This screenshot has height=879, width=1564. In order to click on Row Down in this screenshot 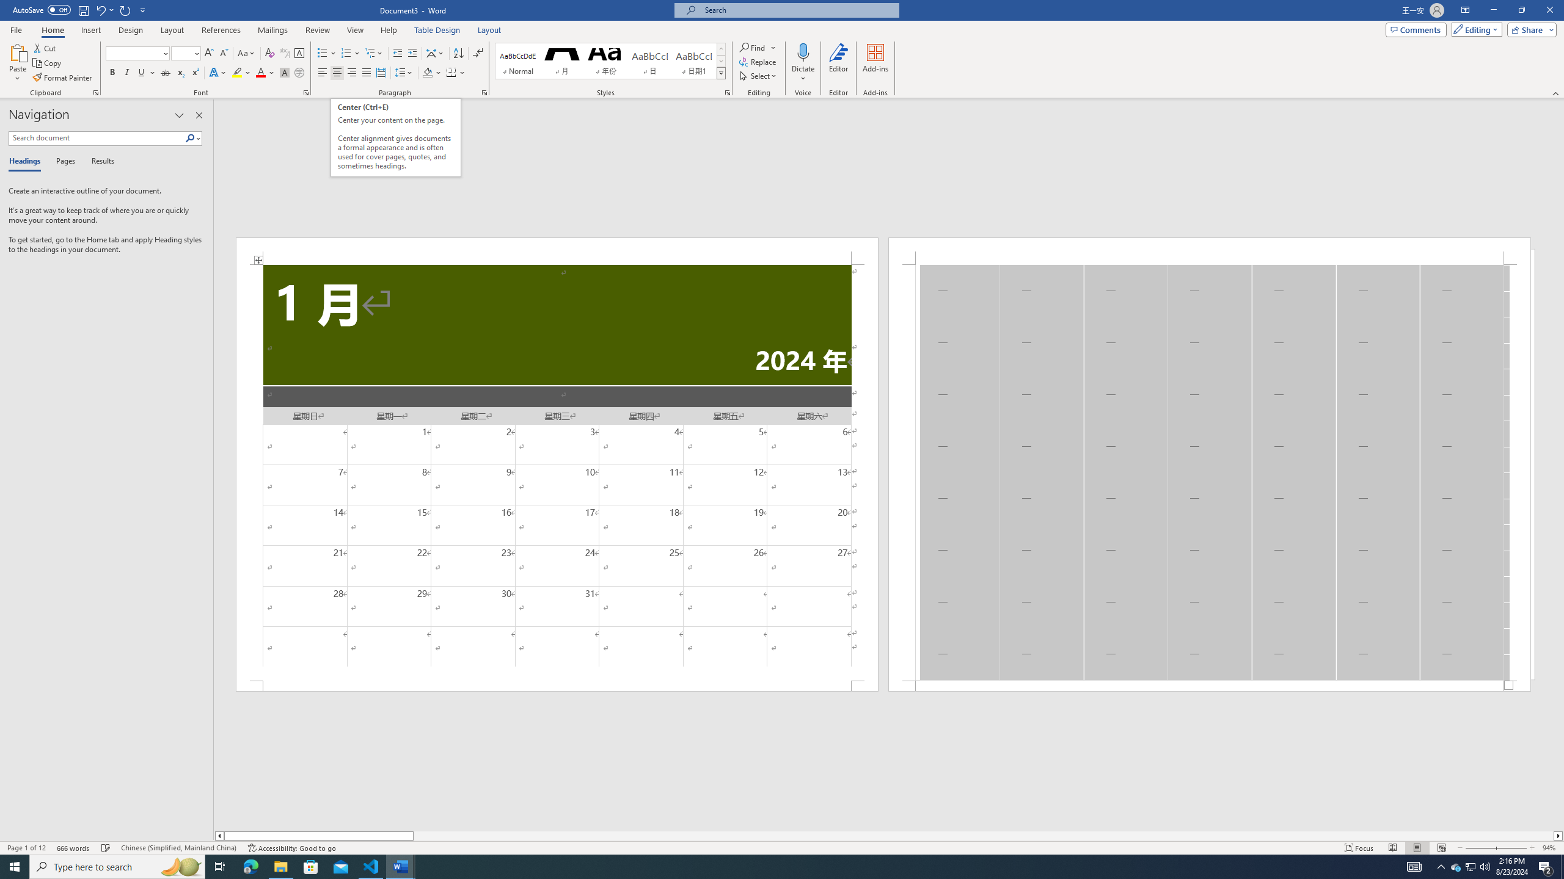, I will do `click(721, 61)`.